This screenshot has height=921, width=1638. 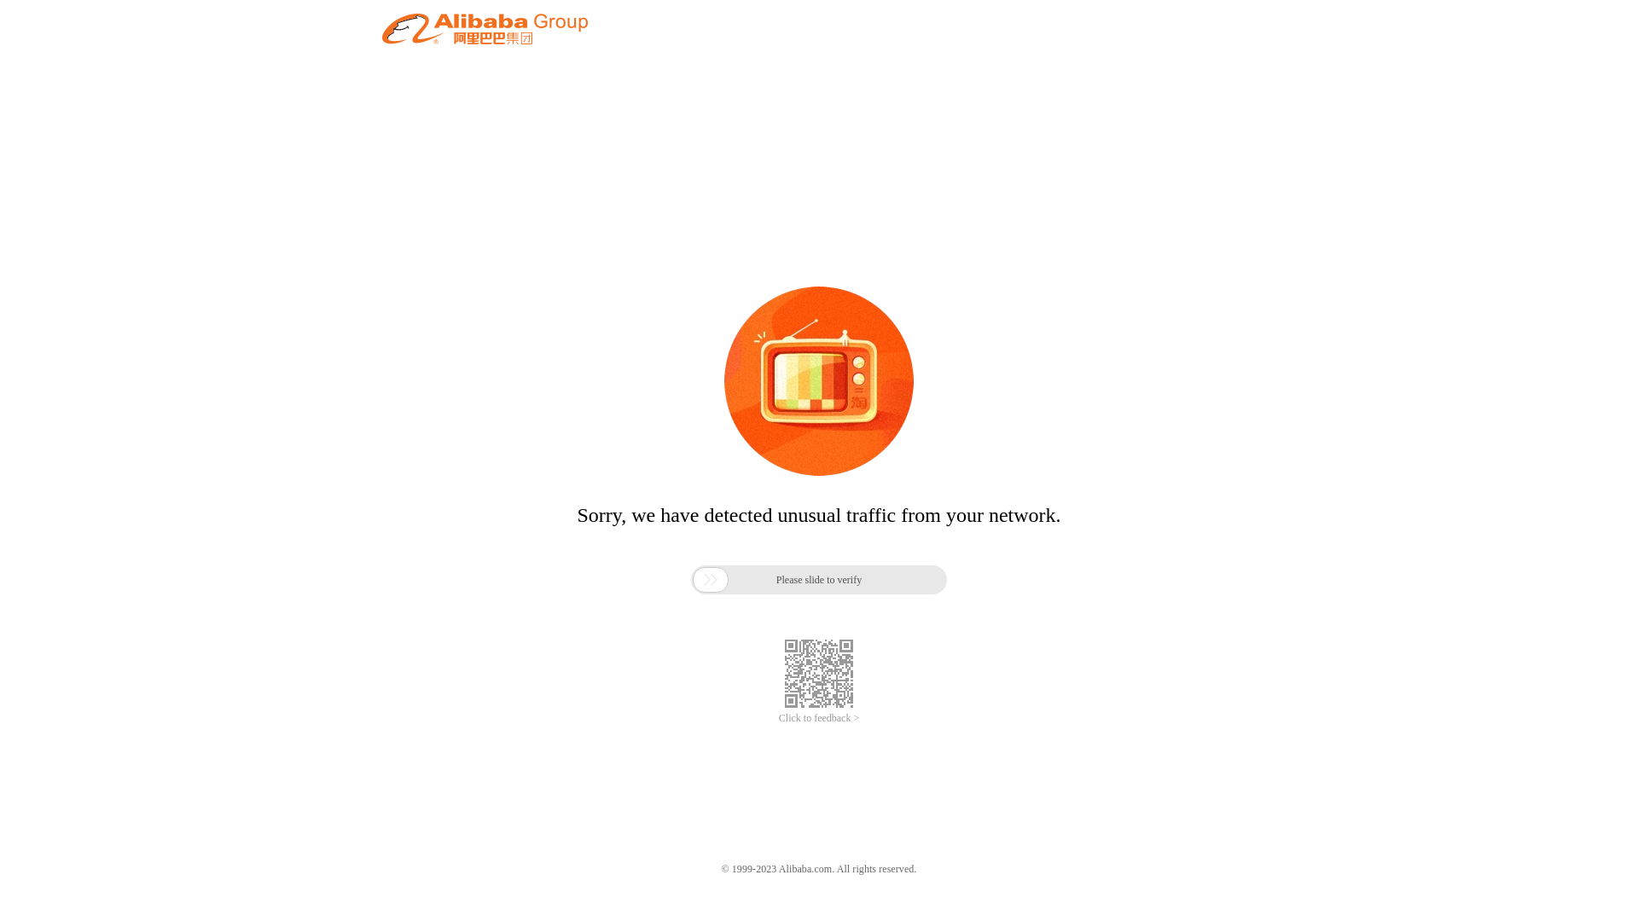 What do you see at coordinates (819, 718) in the screenshot?
I see `Click to feedback >` at bounding box center [819, 718].